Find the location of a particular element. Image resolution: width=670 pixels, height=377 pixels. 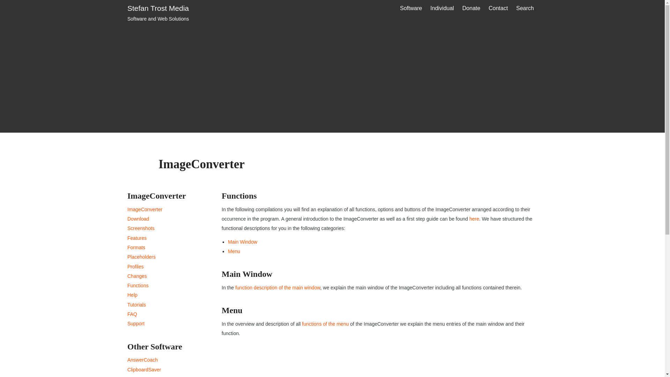

EasyMusicPlayer is located at coordinates (141, 228).